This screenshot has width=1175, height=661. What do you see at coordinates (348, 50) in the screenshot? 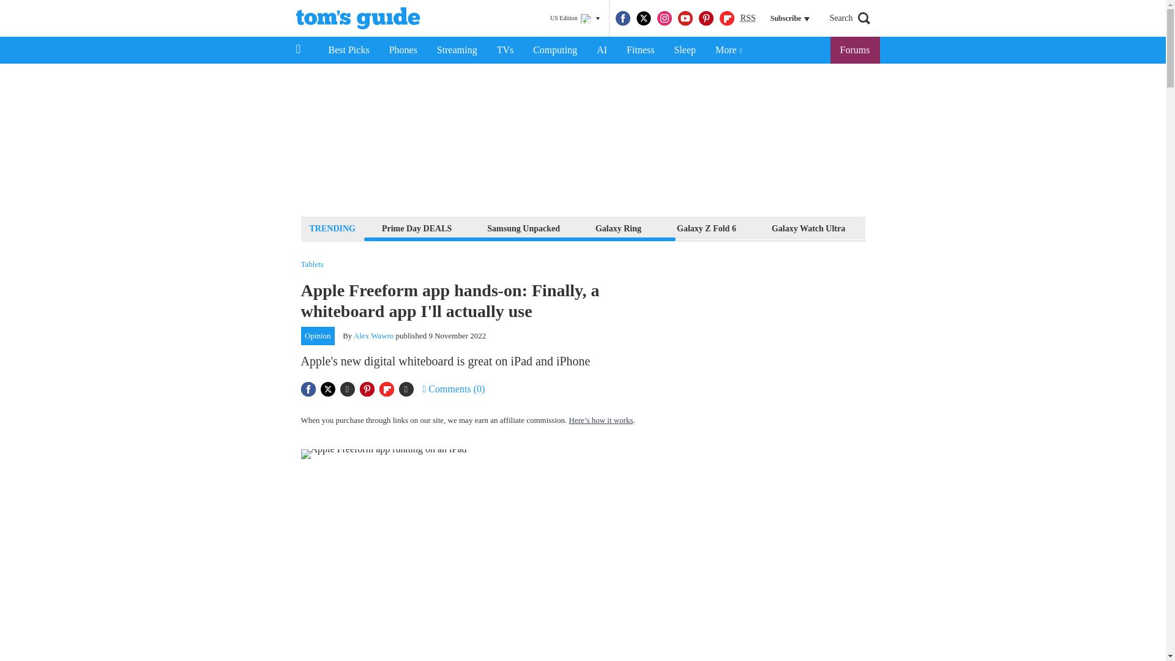
I see `Best Picks` at bounding box center [348, 50].